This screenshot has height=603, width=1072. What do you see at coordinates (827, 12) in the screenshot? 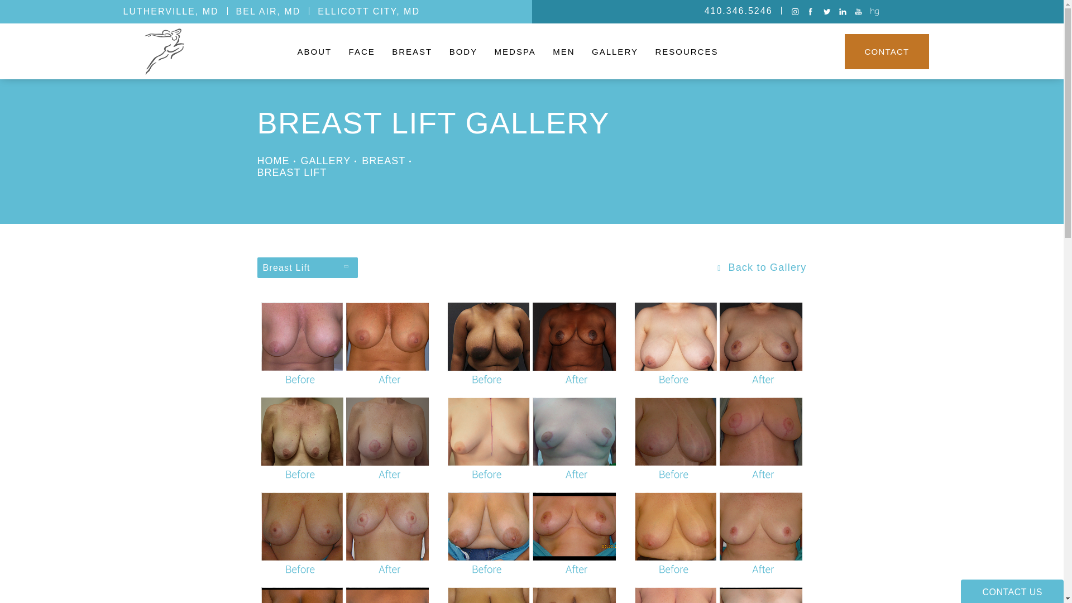
I see `Artistry in Plastic Surgery on Twitter` at bounding box center [827, 12].